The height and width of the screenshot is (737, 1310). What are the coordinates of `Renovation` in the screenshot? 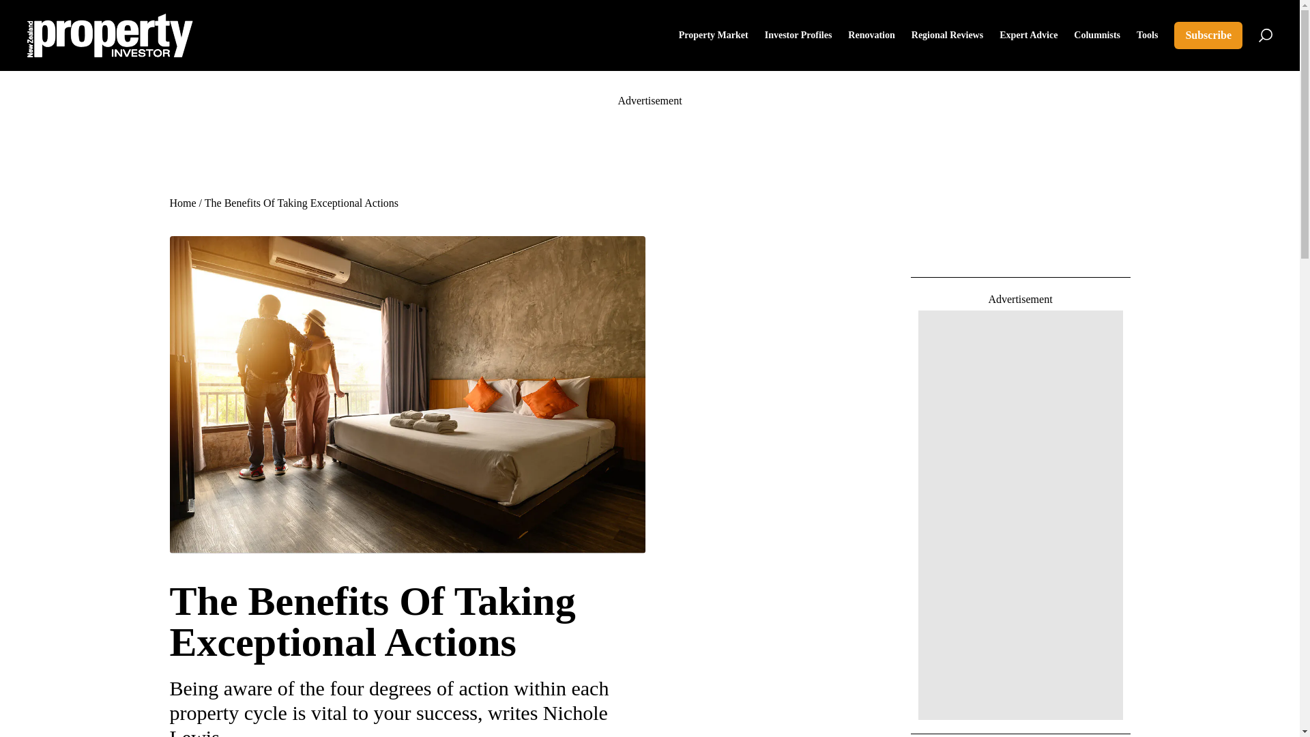 It's located at (871, 35).